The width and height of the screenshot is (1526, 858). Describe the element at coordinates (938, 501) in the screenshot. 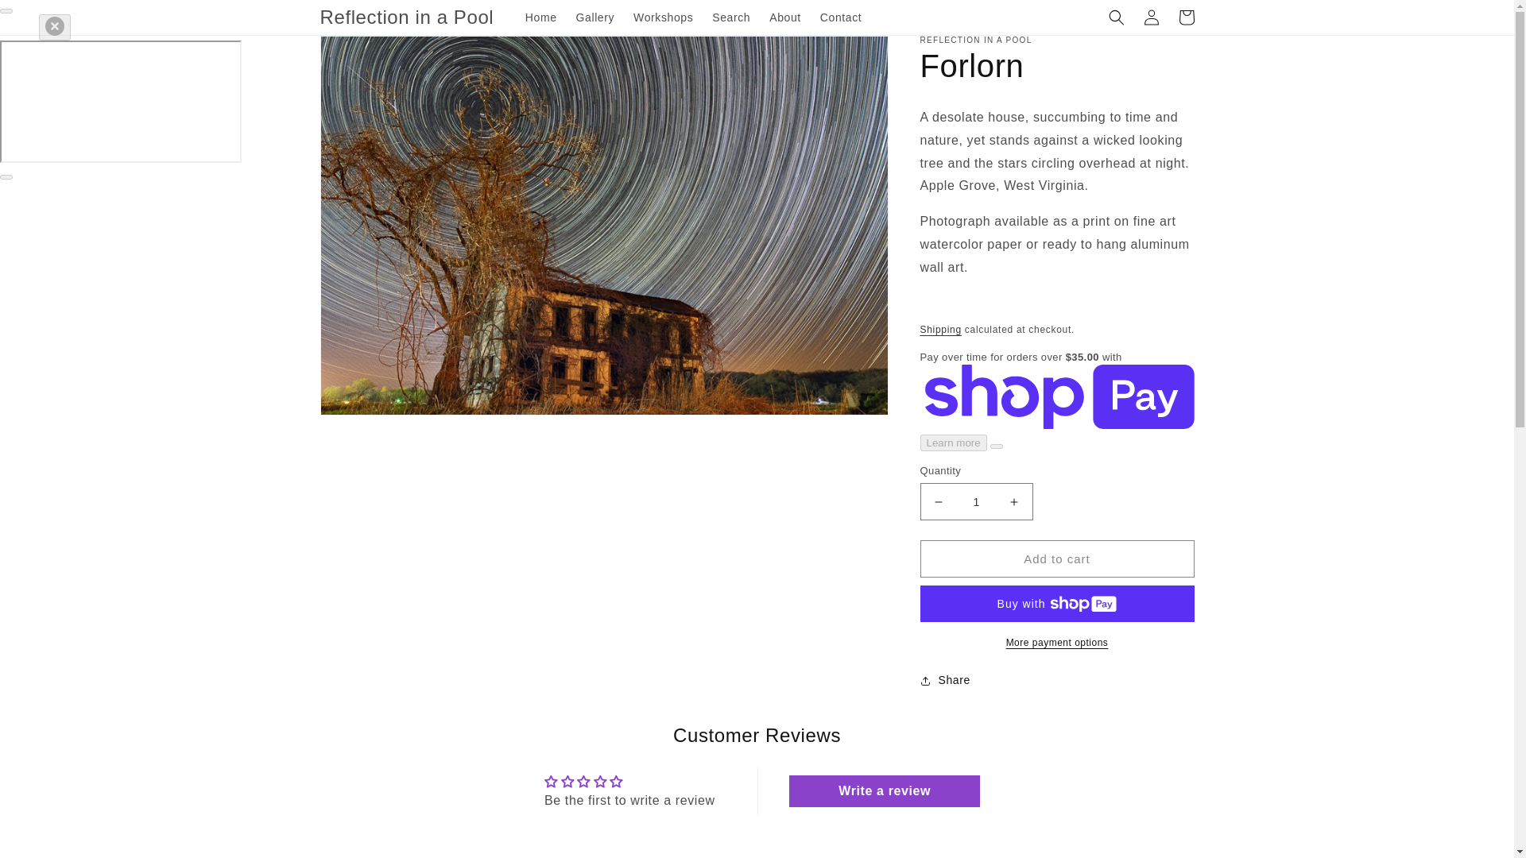

I see `Decrease quantity for Forlorn` at that location.